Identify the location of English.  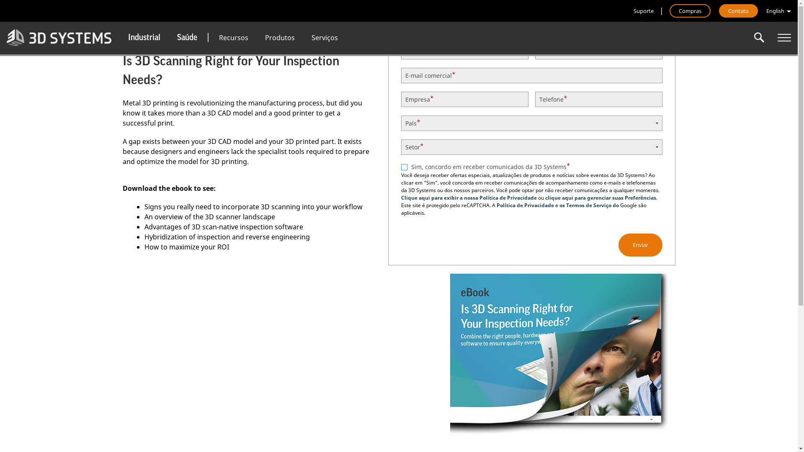
(779, 11).